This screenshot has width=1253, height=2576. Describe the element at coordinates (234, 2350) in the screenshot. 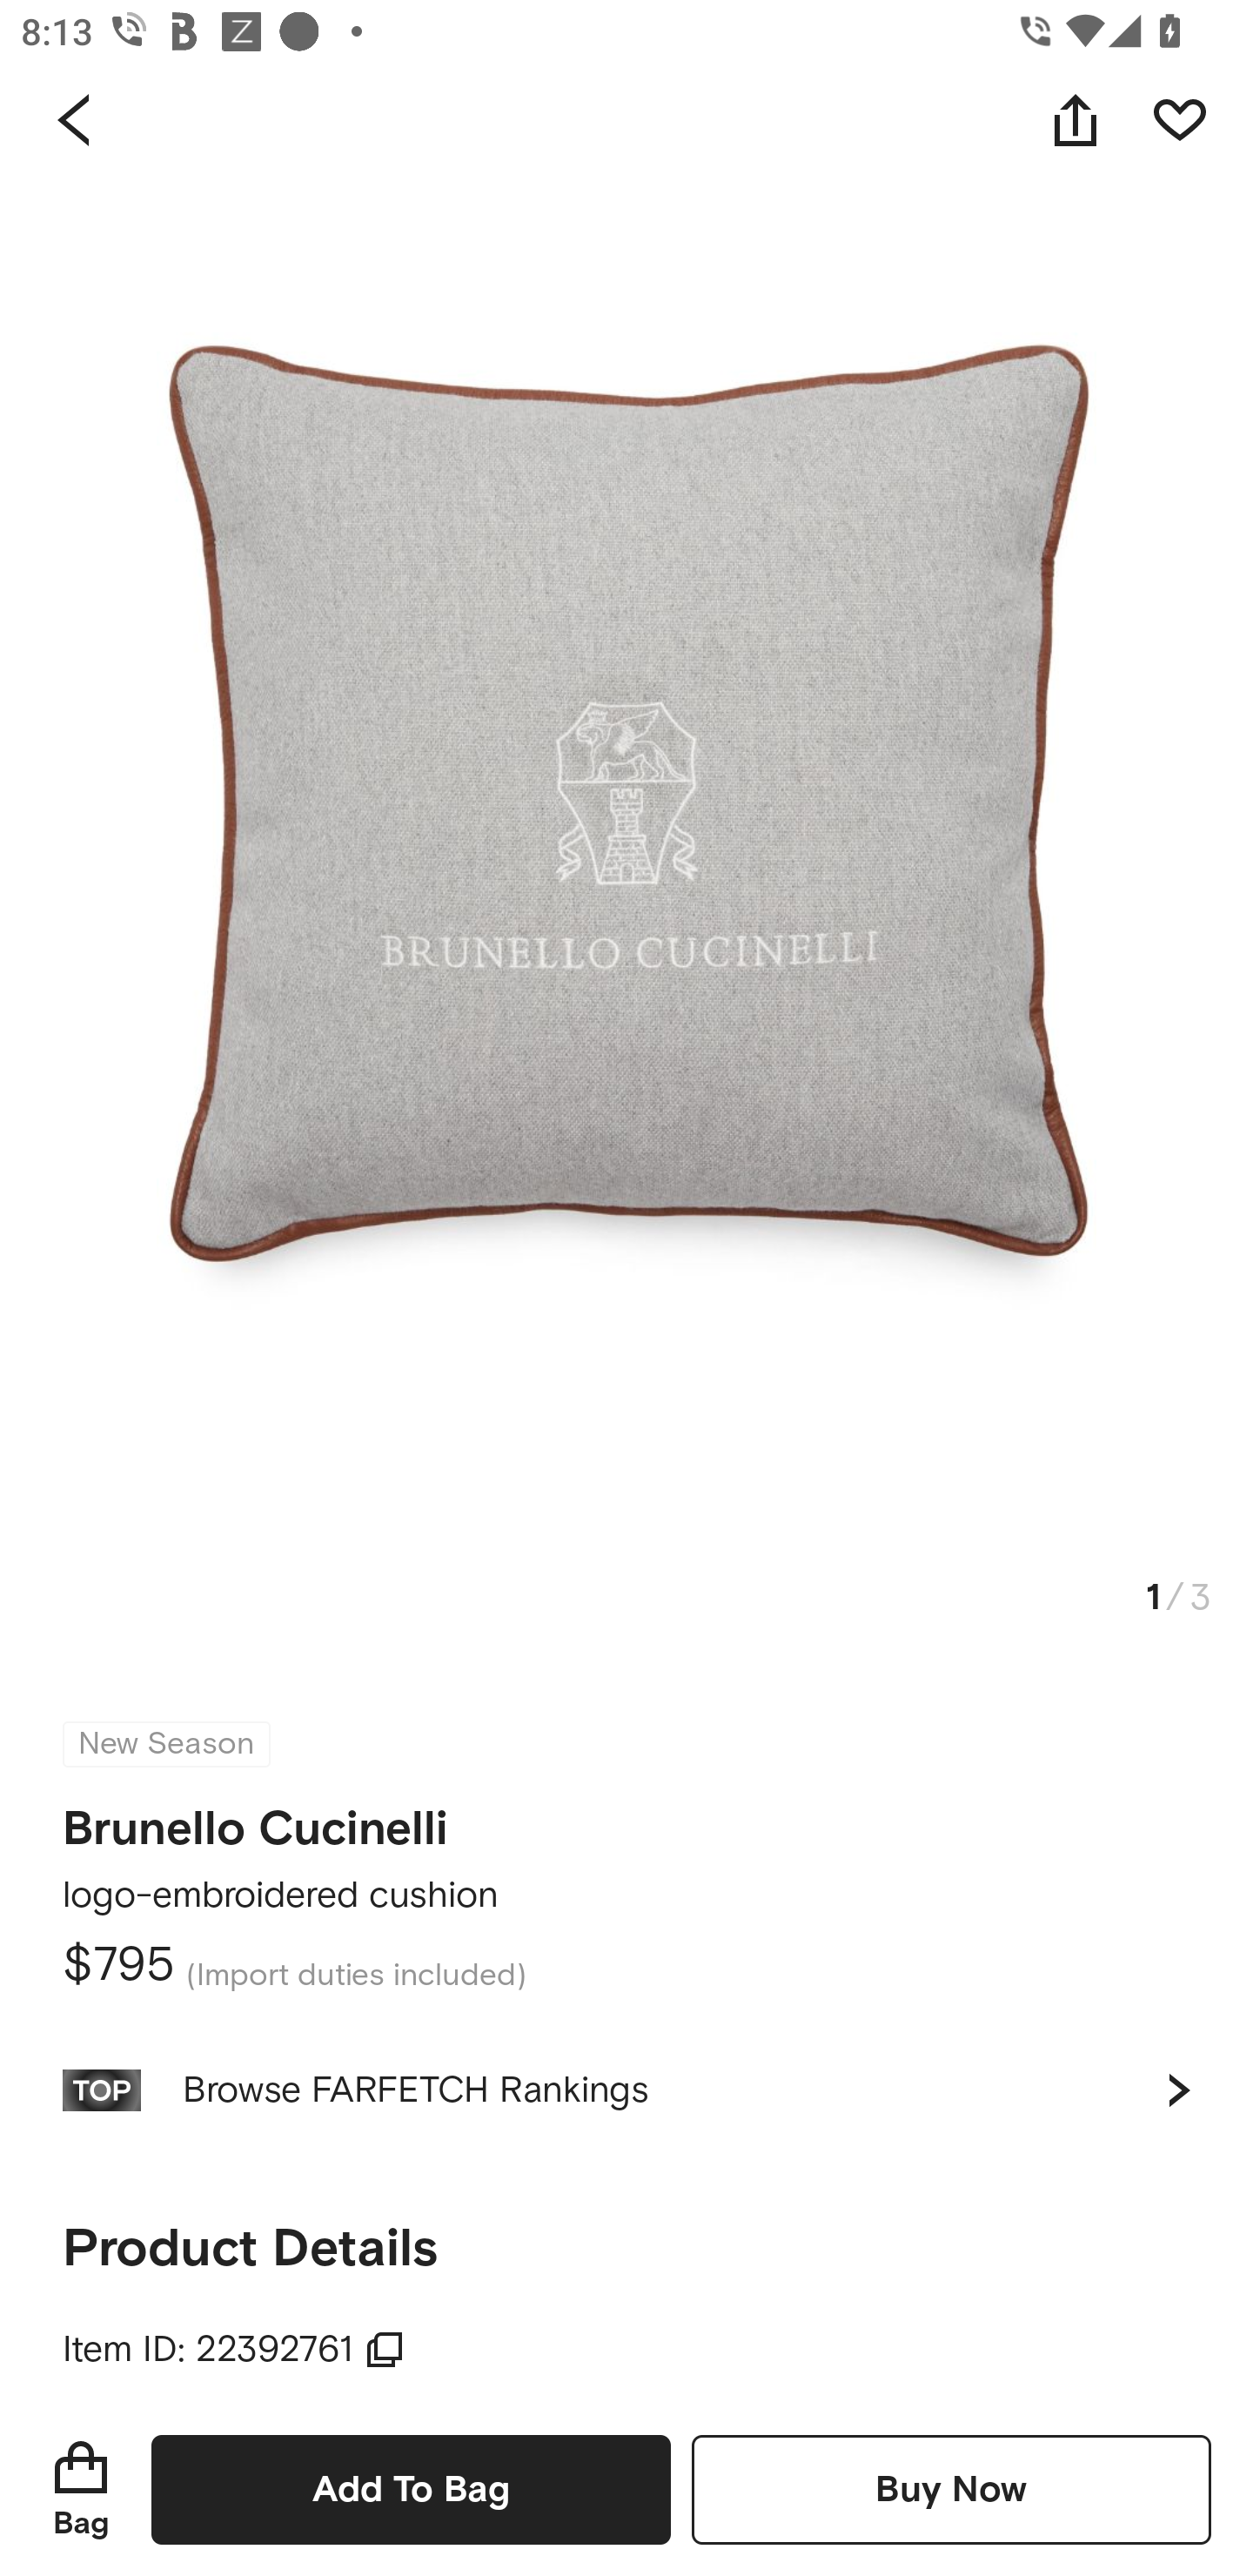

I see `Item ID: 22392761` at that location.